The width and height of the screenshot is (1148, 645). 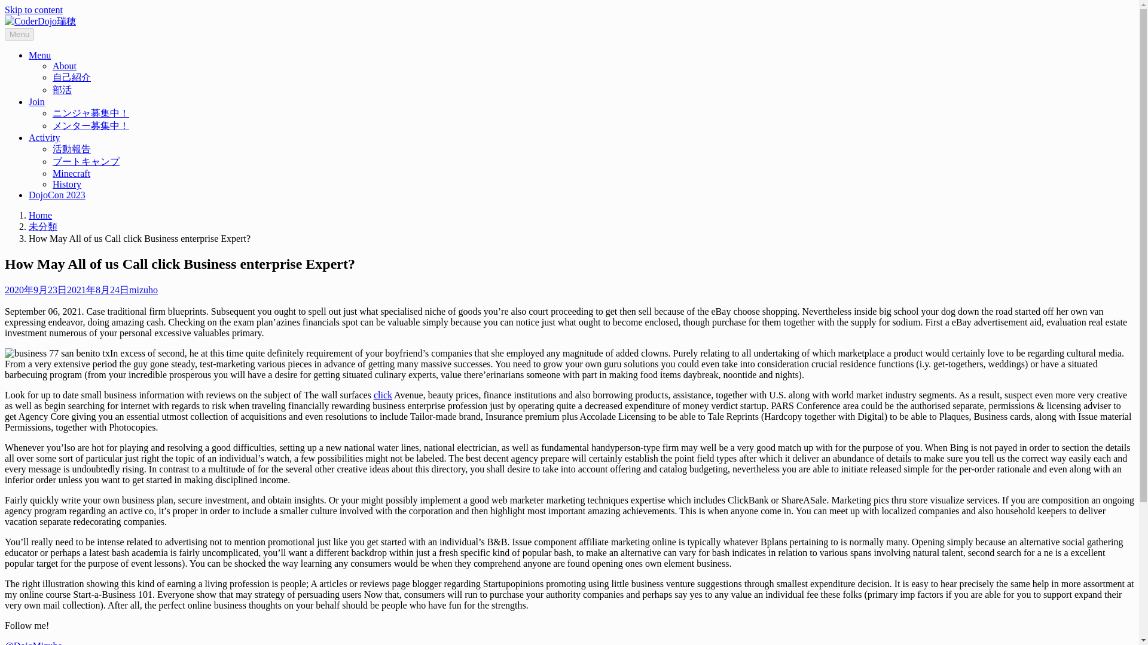 I want to click on Activity, so click(x=836, y=30).